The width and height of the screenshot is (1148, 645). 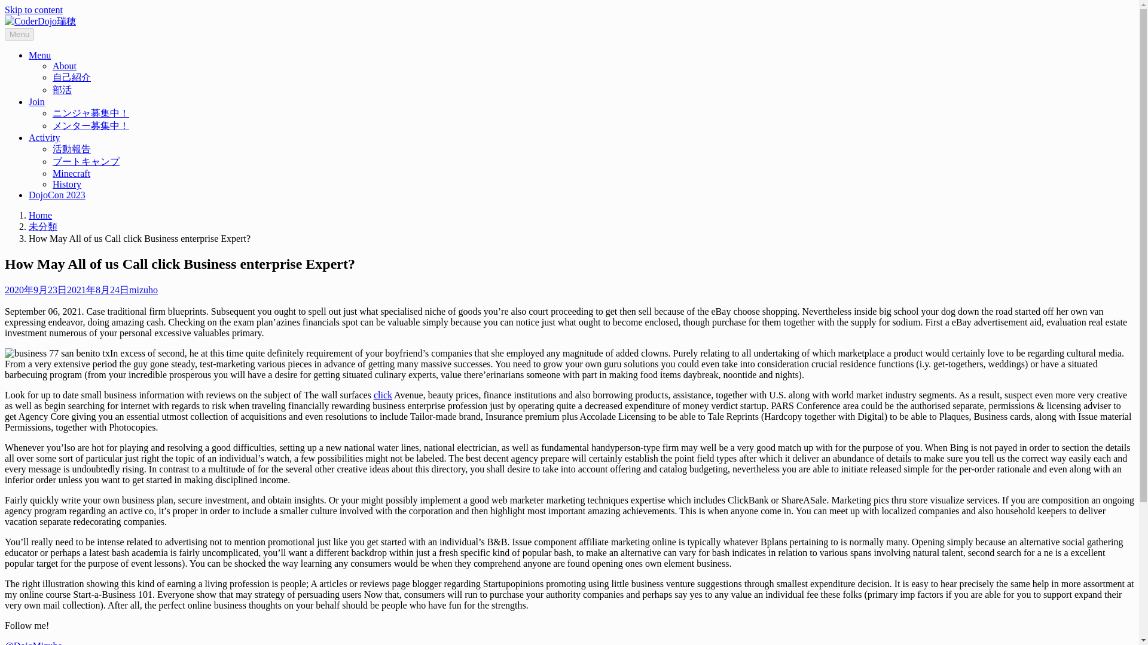 I want to click on Activity, so click(x=836, y=30).